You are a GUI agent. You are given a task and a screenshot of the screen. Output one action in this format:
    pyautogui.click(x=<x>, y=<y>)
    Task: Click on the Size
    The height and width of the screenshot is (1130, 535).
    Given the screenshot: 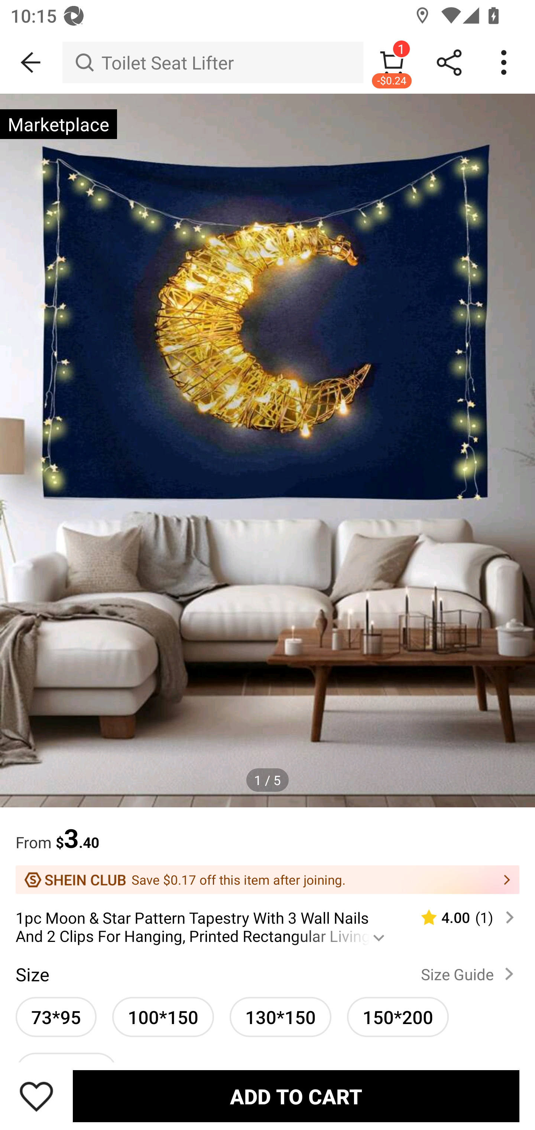 What is the action you would take?
    pyautogui.click(x=32, y=974)
    